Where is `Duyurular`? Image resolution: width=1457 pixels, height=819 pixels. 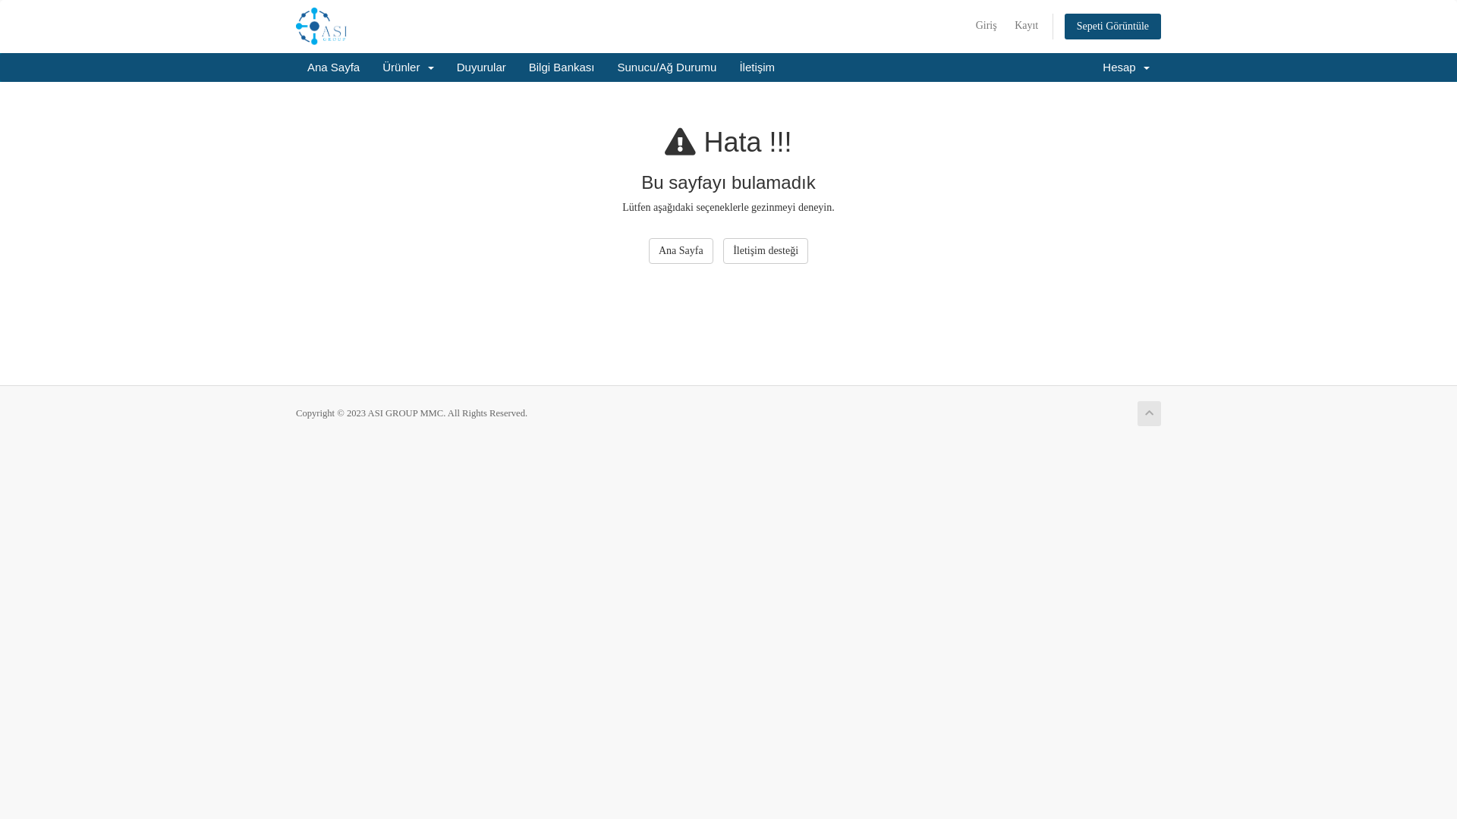 Duyurular is located at coordinates (481, 67).